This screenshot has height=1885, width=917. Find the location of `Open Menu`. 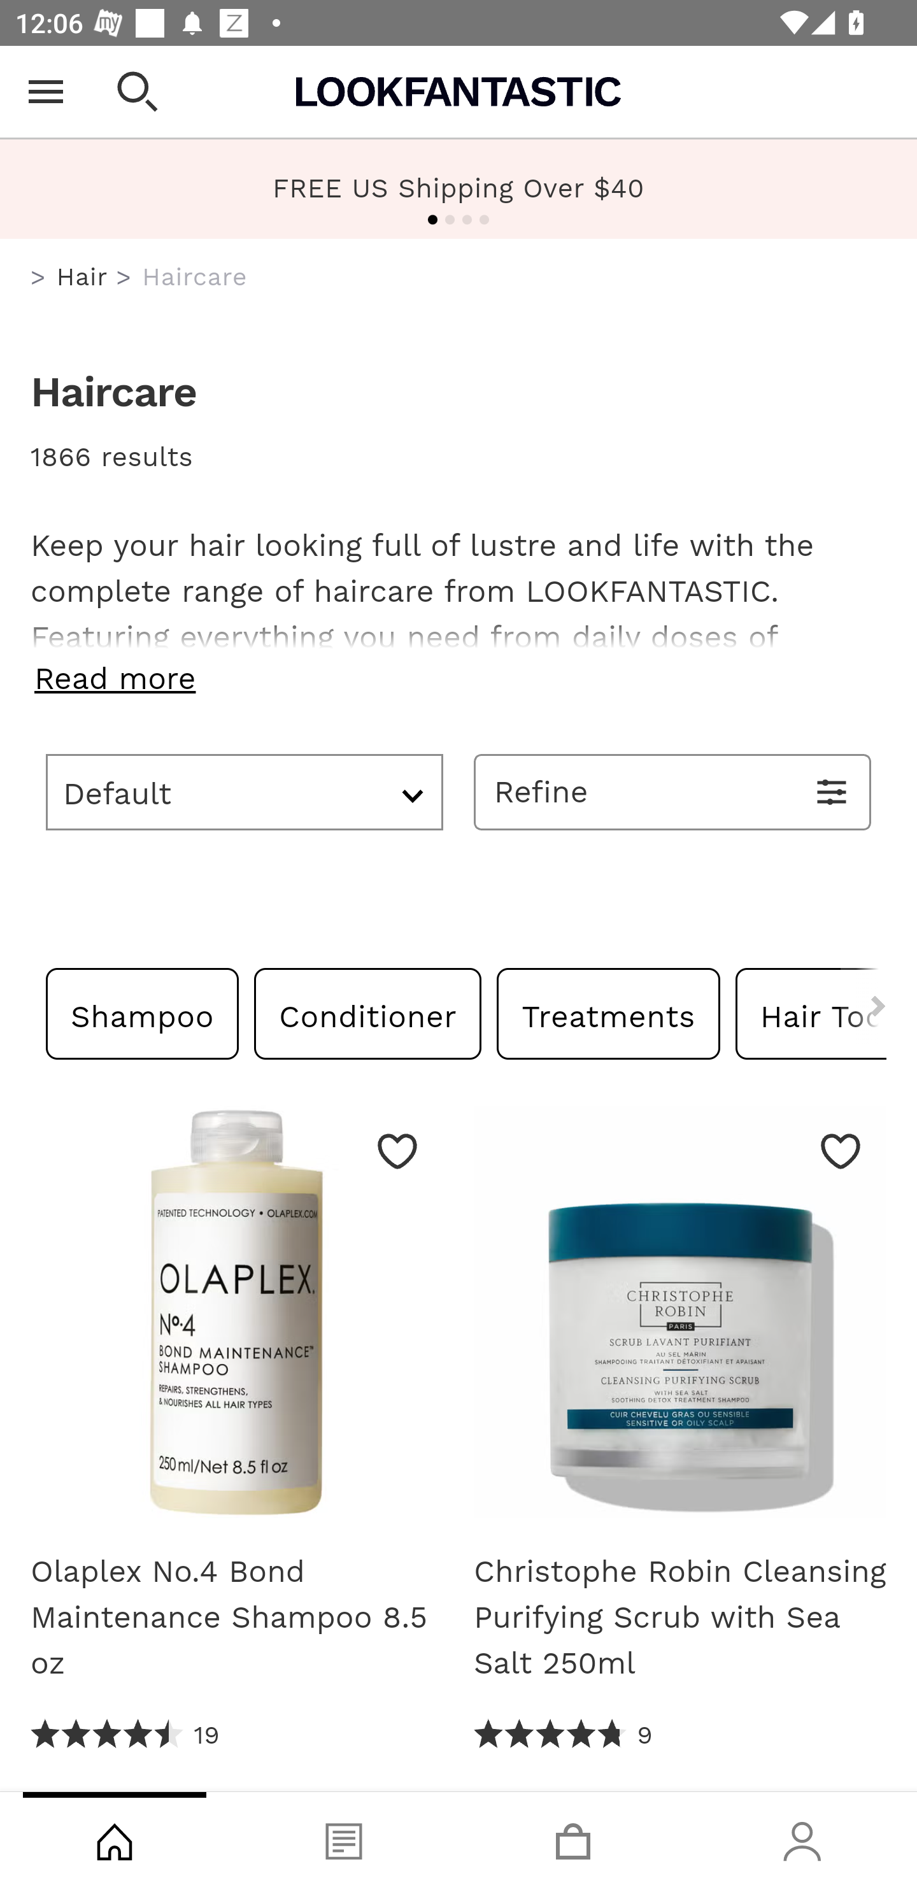

Open Menu is located at coordinates (46, 92).